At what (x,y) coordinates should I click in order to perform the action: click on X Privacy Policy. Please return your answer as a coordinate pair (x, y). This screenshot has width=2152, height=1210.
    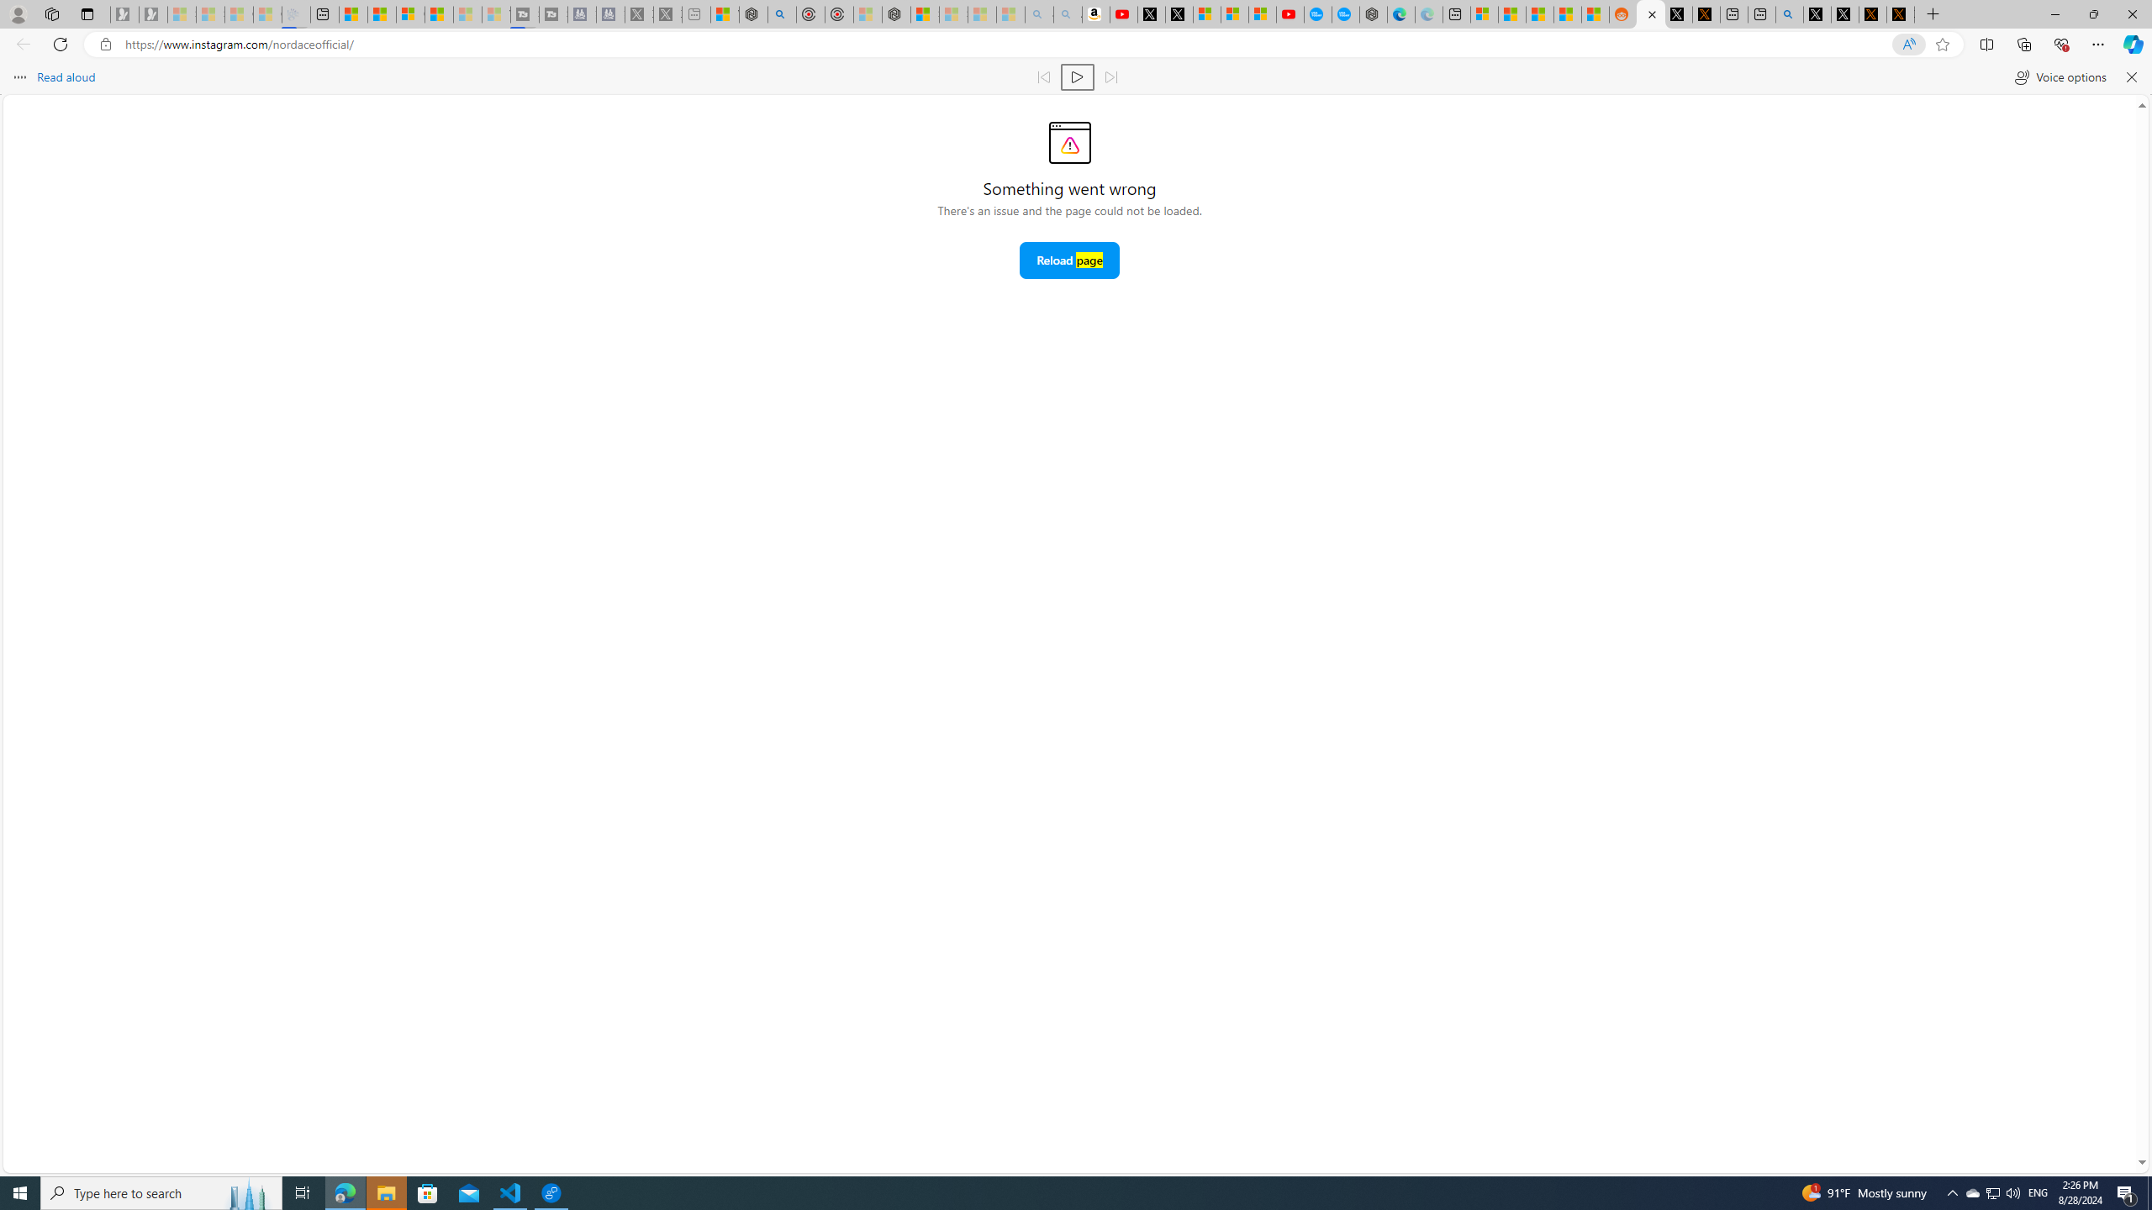
    Looking at the image, I should click on (1900, 14).